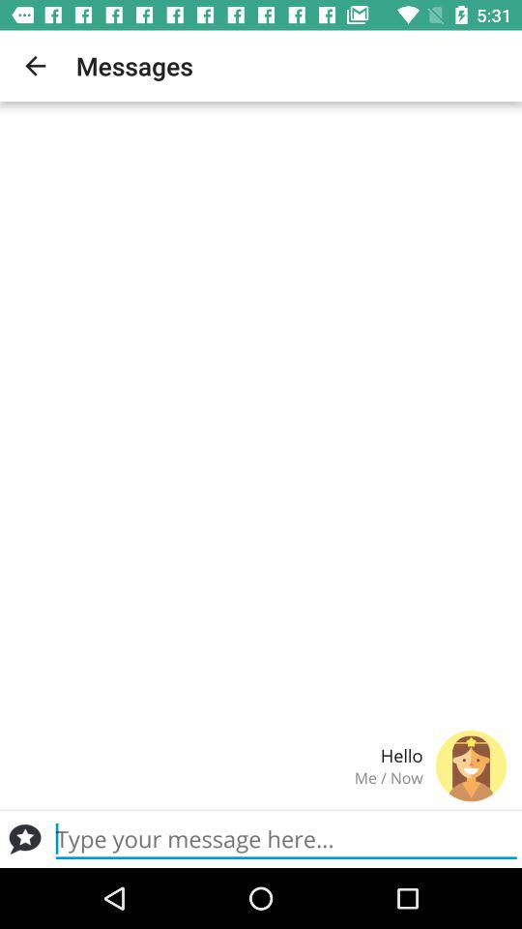 The image size is (522, 929). Describe the element at coordinates (471, 765) in the screenshot. I see `turn off the item at the bottom right corner` at that location.